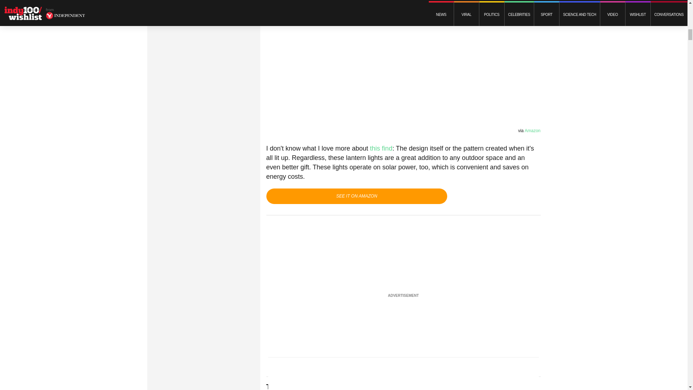 The image size is (693, 390). I want to click on Buy Now, so click(357, 196).